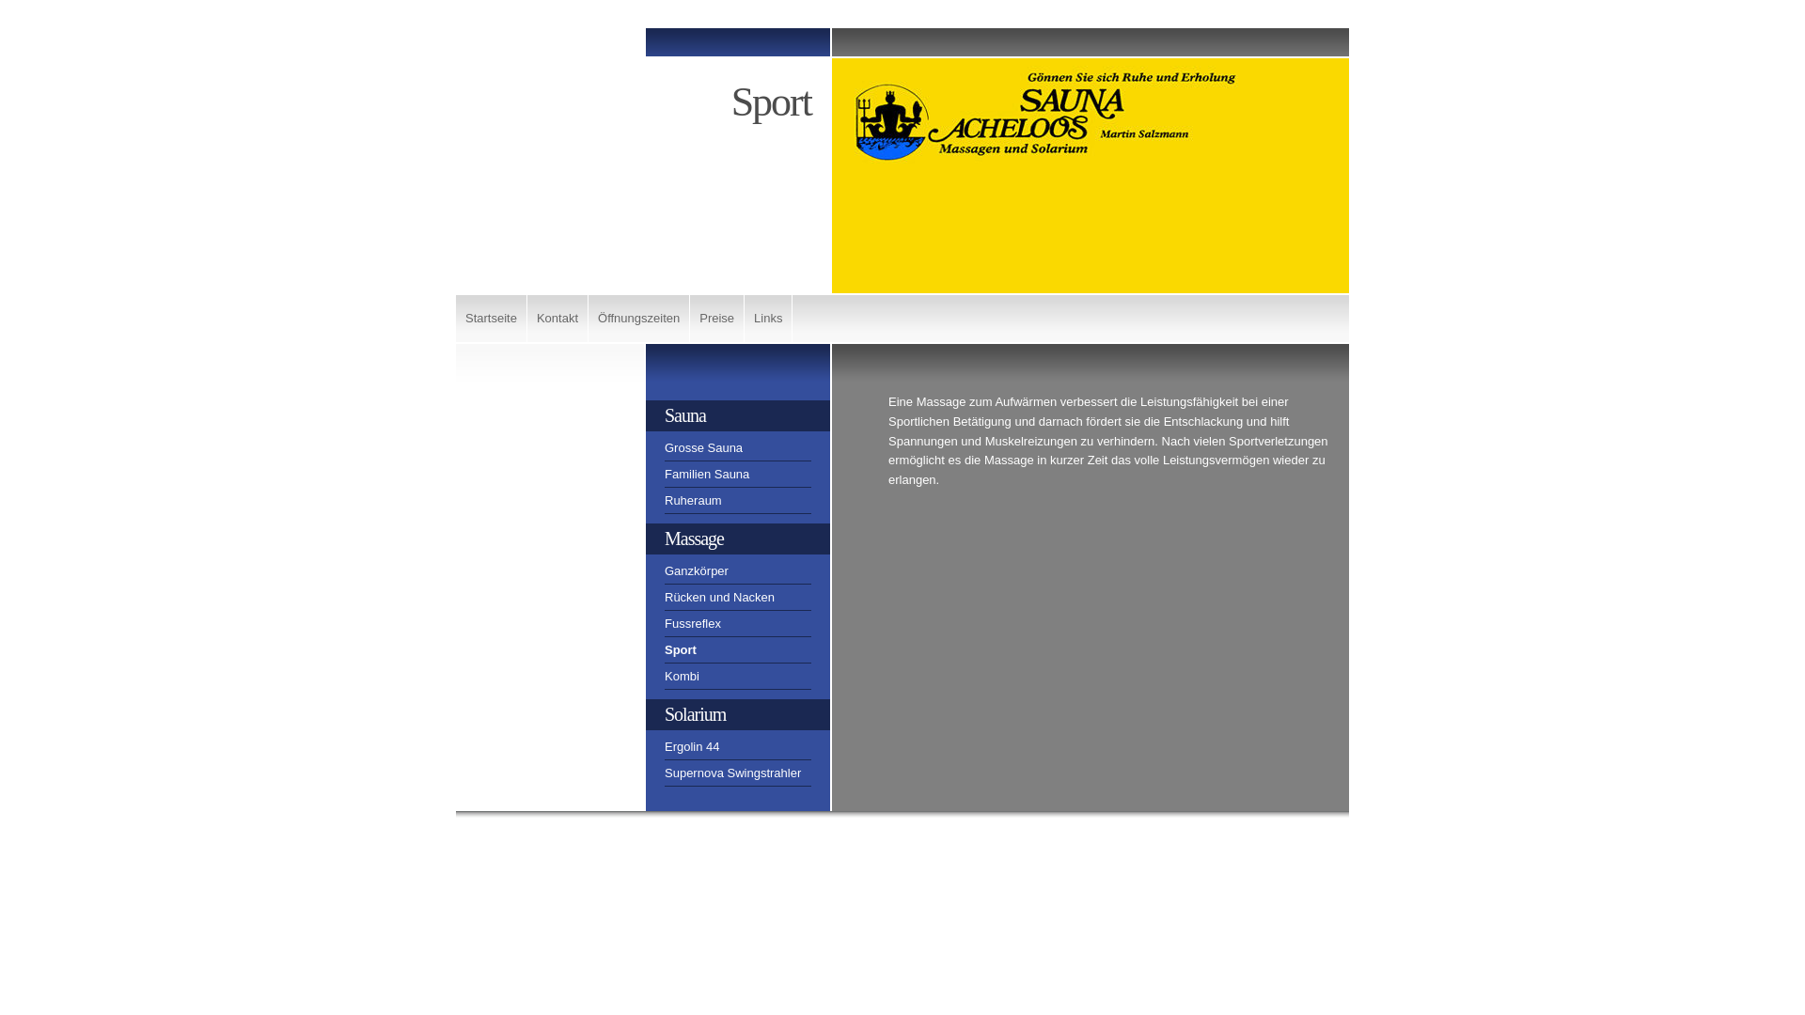 The image size is (1805, 1015). I want to click on Kombi, so click(738, 679).